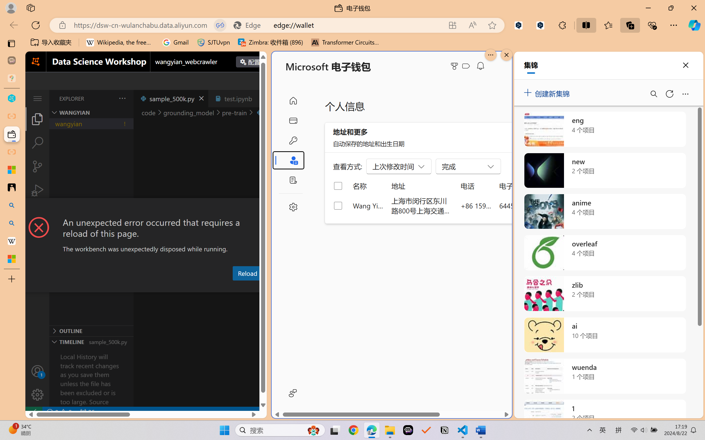 The width and height of the screenshot is (705, 440). What do you see at coordinates (37, 143) in the screenshot?
I see `Search (Ctrl+Shift+F)` at bounding box center [37, 143].